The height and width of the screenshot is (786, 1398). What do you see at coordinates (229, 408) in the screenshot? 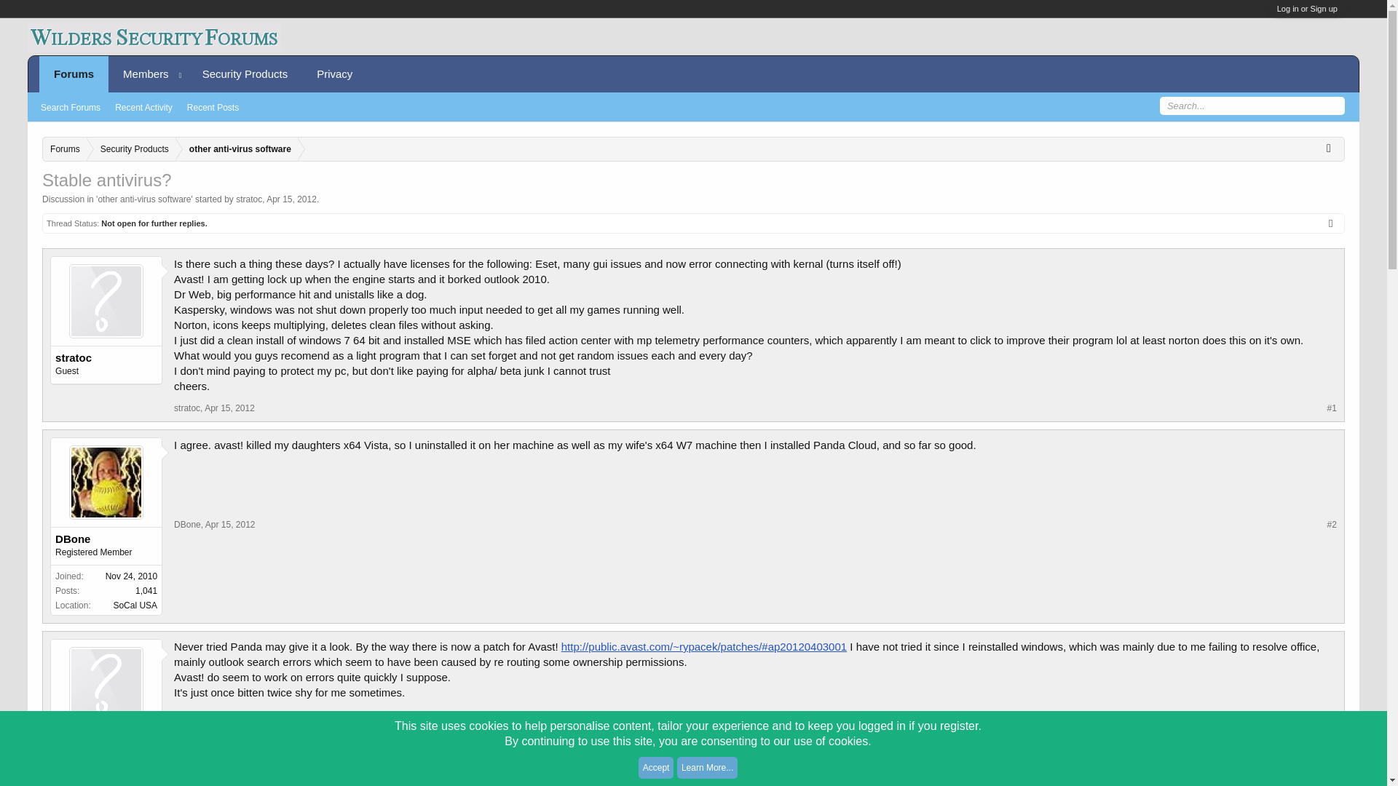
I see `Permalink` at bounding box center [229, 408].